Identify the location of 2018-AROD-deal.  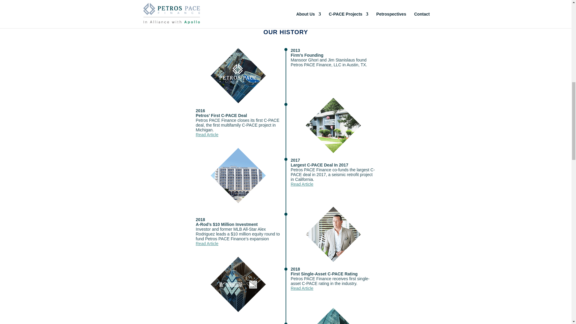
(333, 234).